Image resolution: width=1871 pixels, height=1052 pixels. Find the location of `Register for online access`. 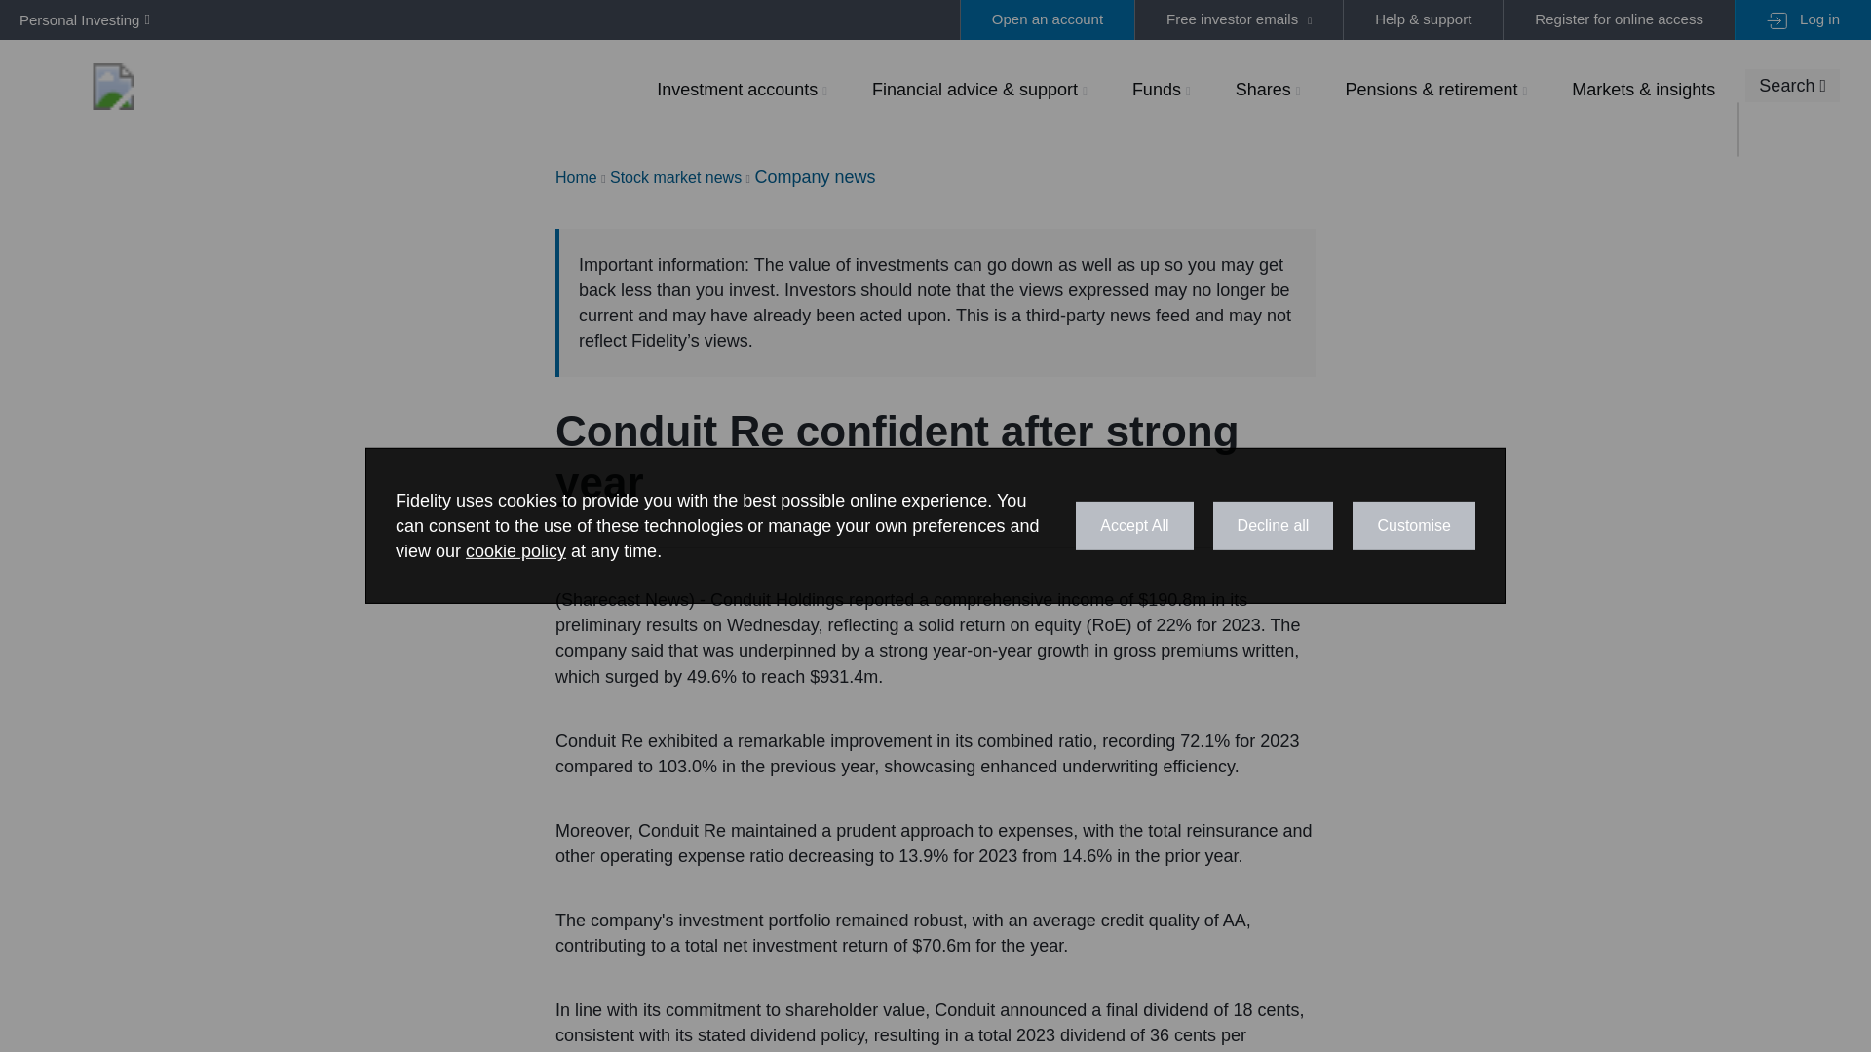

Register for online access is located at coordinates (1618, 19).